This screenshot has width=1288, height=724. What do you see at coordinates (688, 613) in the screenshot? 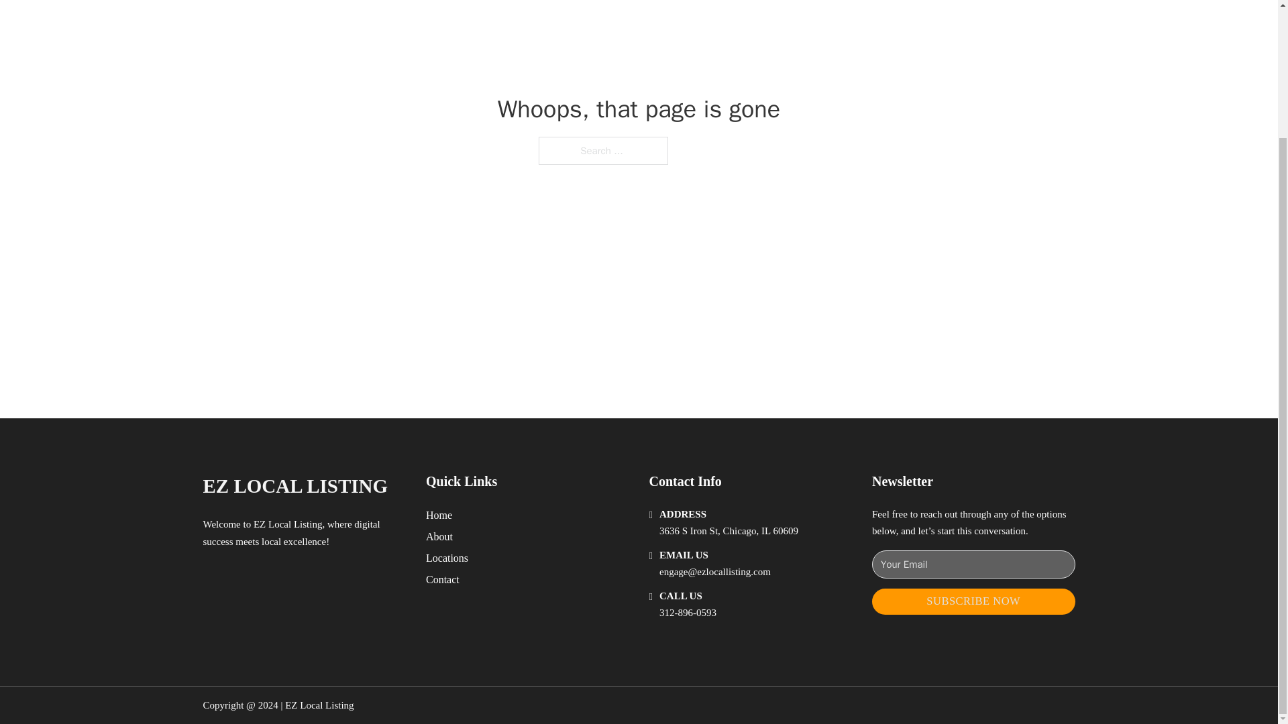
I see `312-896-0593` at bounding box center [688, 613].